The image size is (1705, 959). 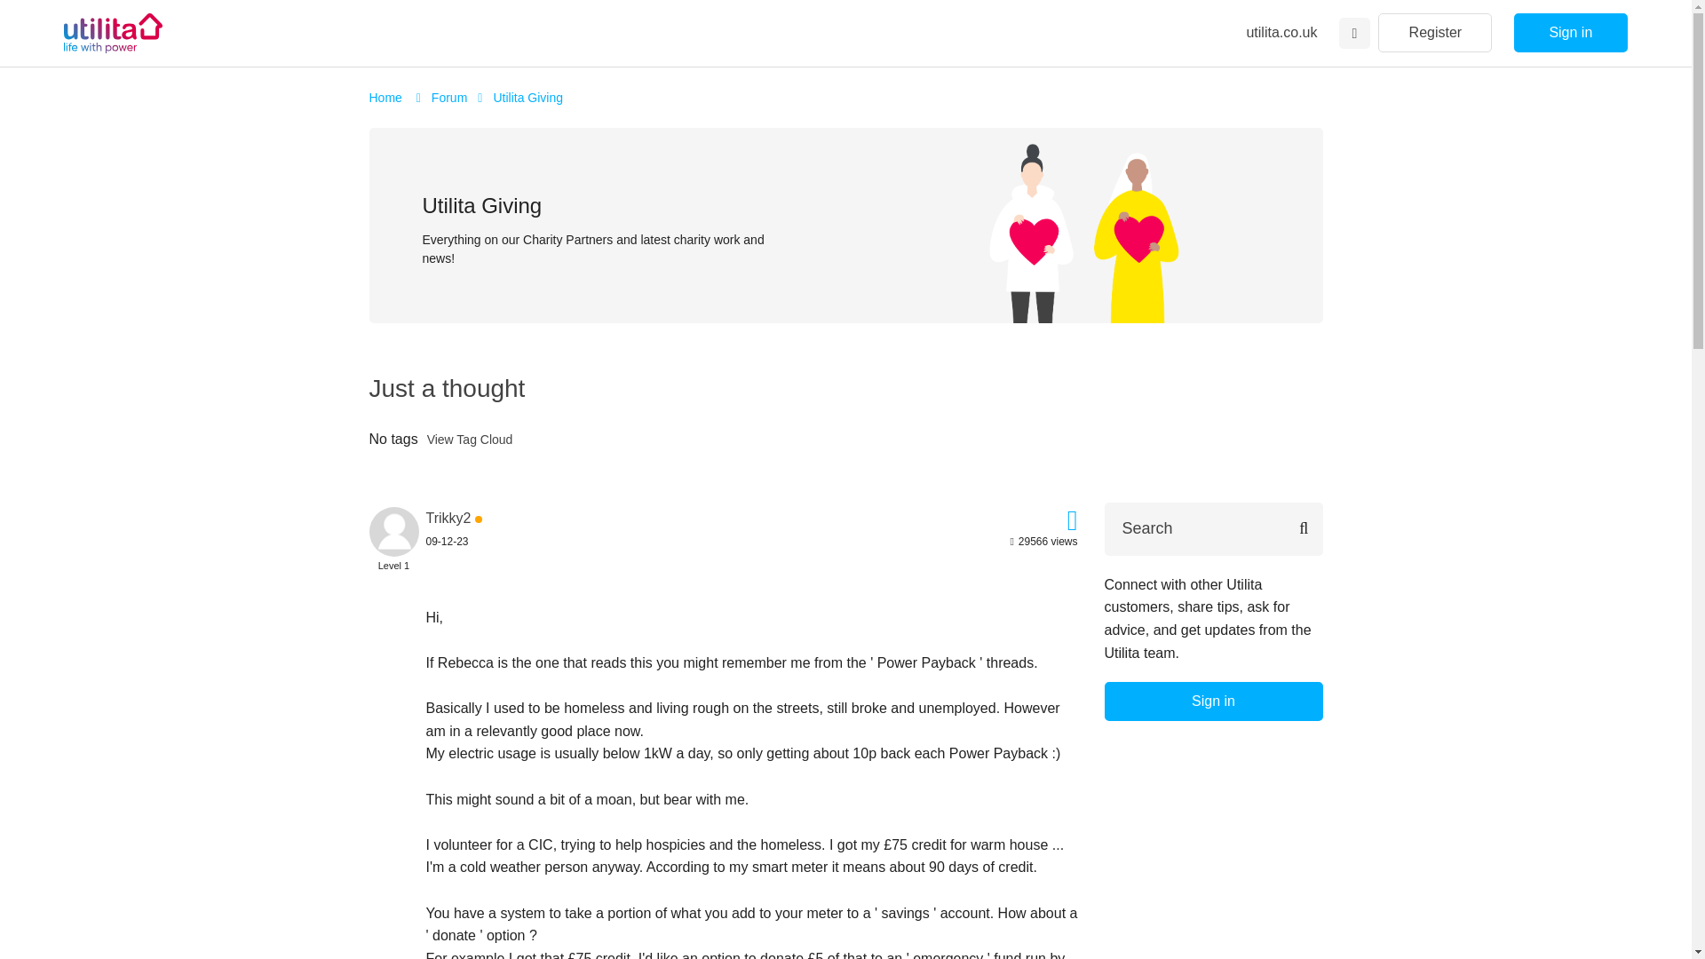 I want to click on Register, so click(x=1435, y=33).